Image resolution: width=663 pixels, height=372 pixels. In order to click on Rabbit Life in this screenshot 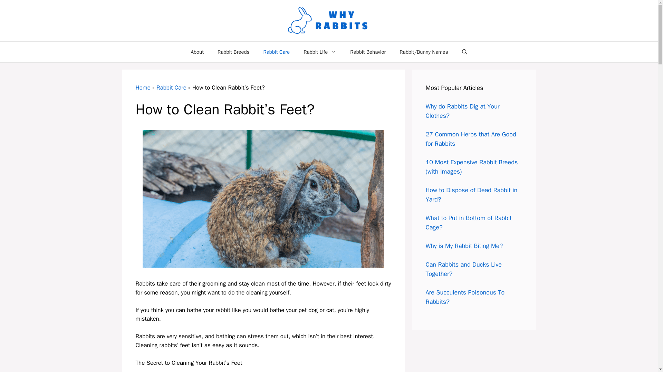, I will do `click(320, 52)`.